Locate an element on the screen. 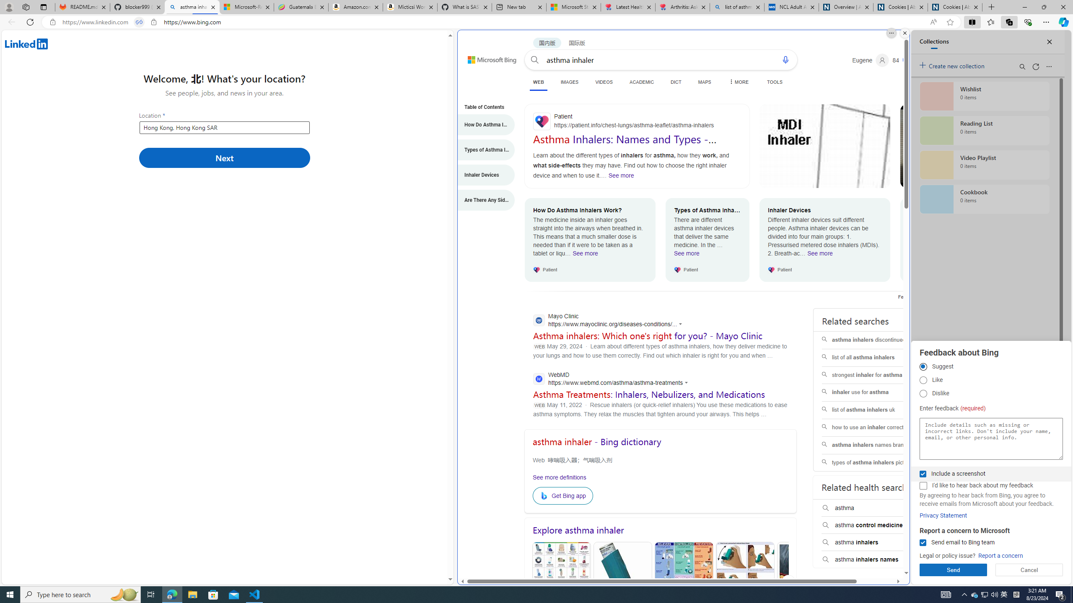 This screenshot has width=1073, height=603. Send email to Bing team is located at coordinates (923, 543).